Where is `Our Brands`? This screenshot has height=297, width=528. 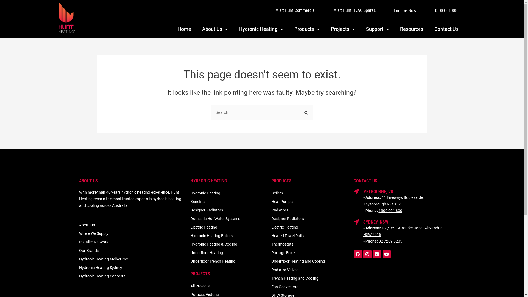
Our Brands is located at coordinates (132, 251).